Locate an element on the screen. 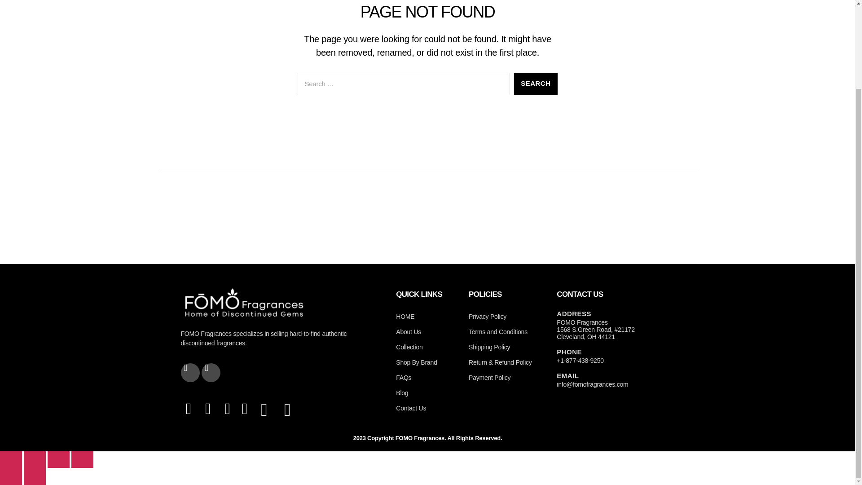 The image size is (862, 485). Shop By Brand is located at coordinates (427, 362).